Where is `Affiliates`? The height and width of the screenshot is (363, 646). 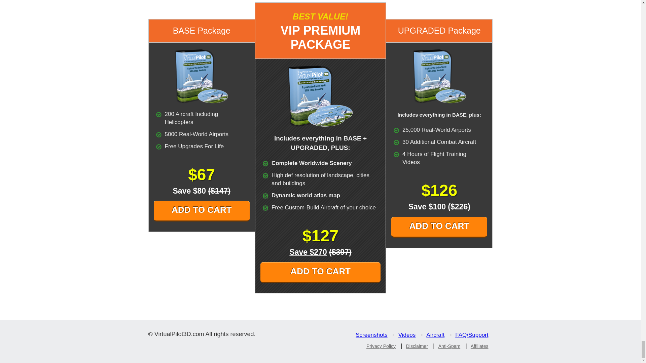 Affiliates is located at coordinates (481, 346).